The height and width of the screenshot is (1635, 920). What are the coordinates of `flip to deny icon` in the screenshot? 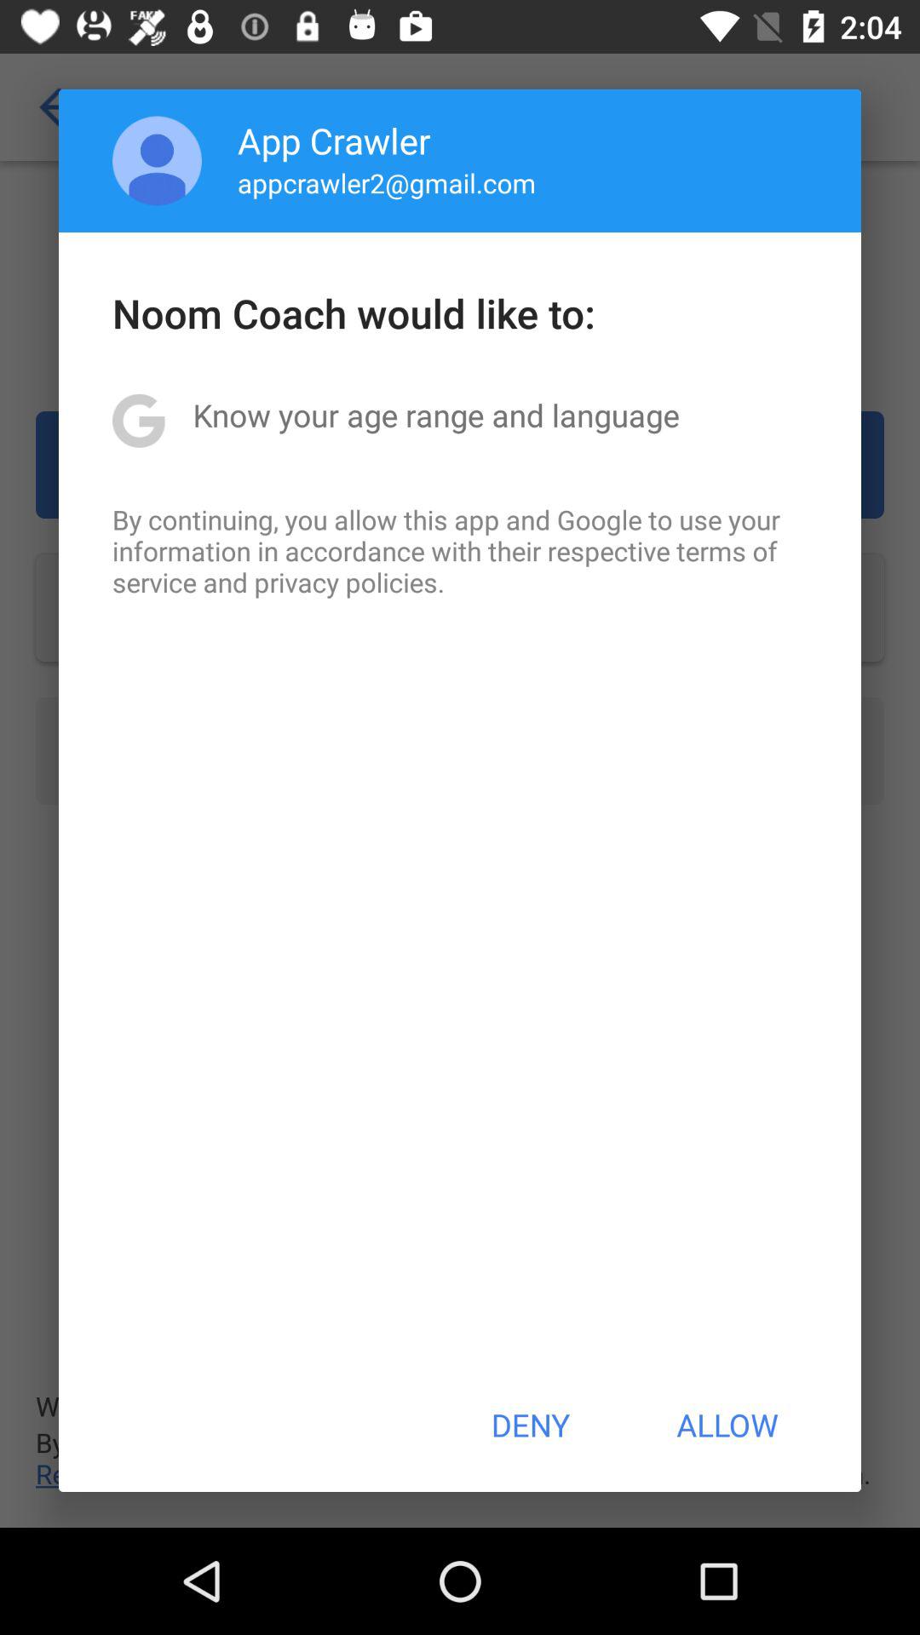 It's located at (530, 1425).